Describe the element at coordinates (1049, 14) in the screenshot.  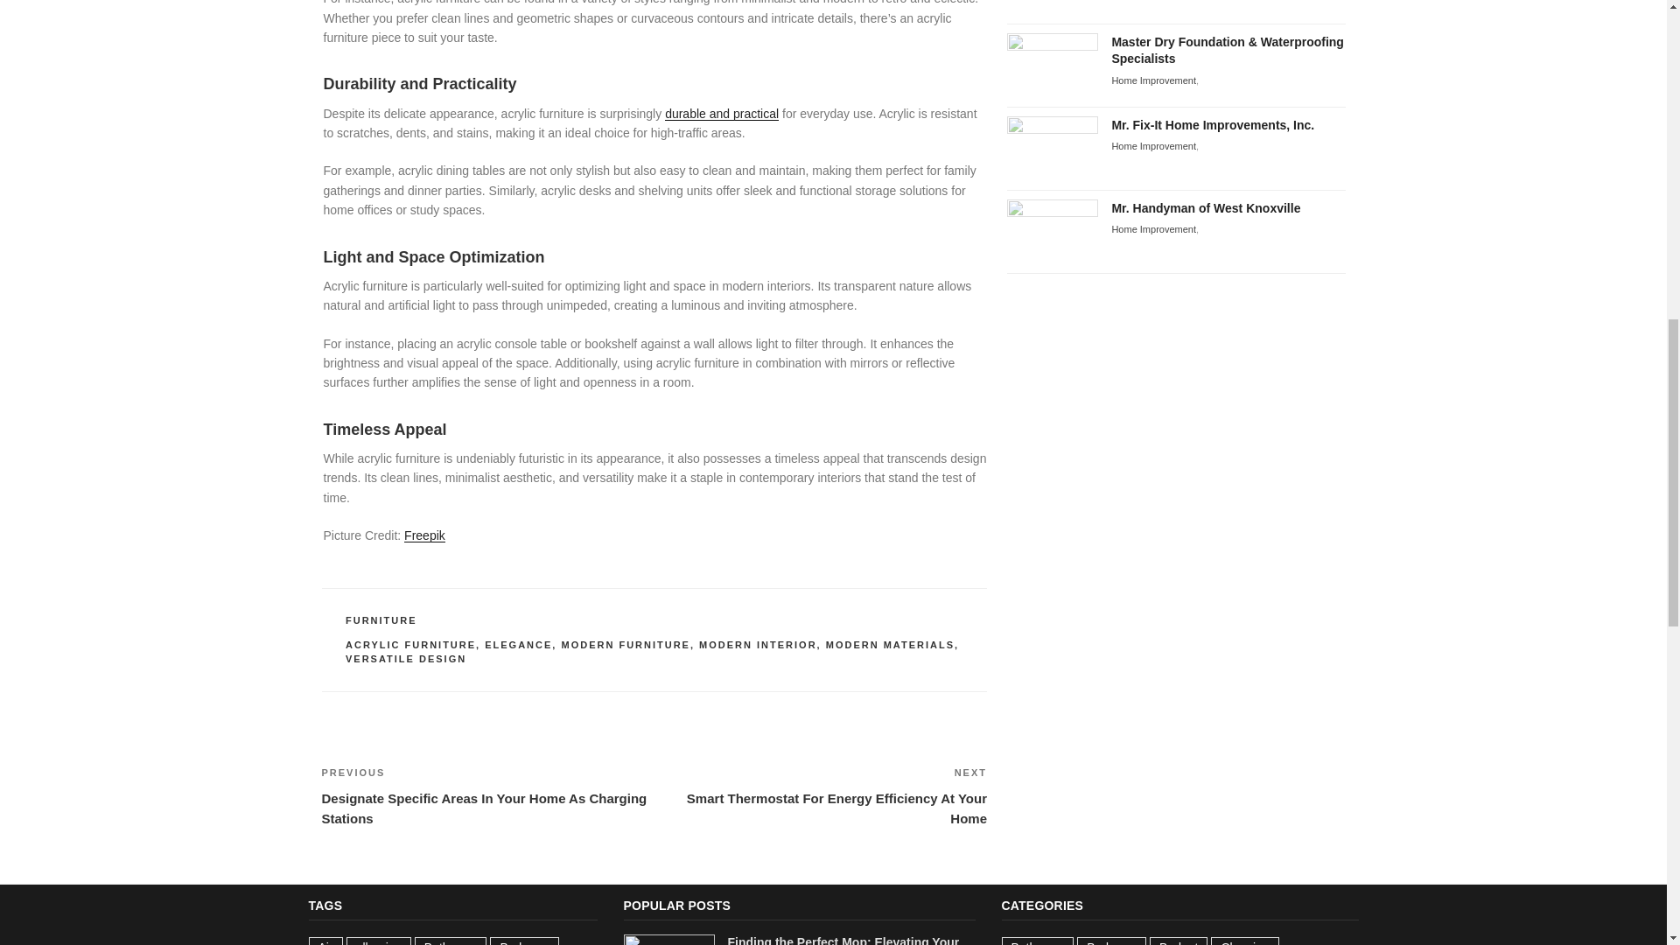
I see `Home Improvement` at that location.